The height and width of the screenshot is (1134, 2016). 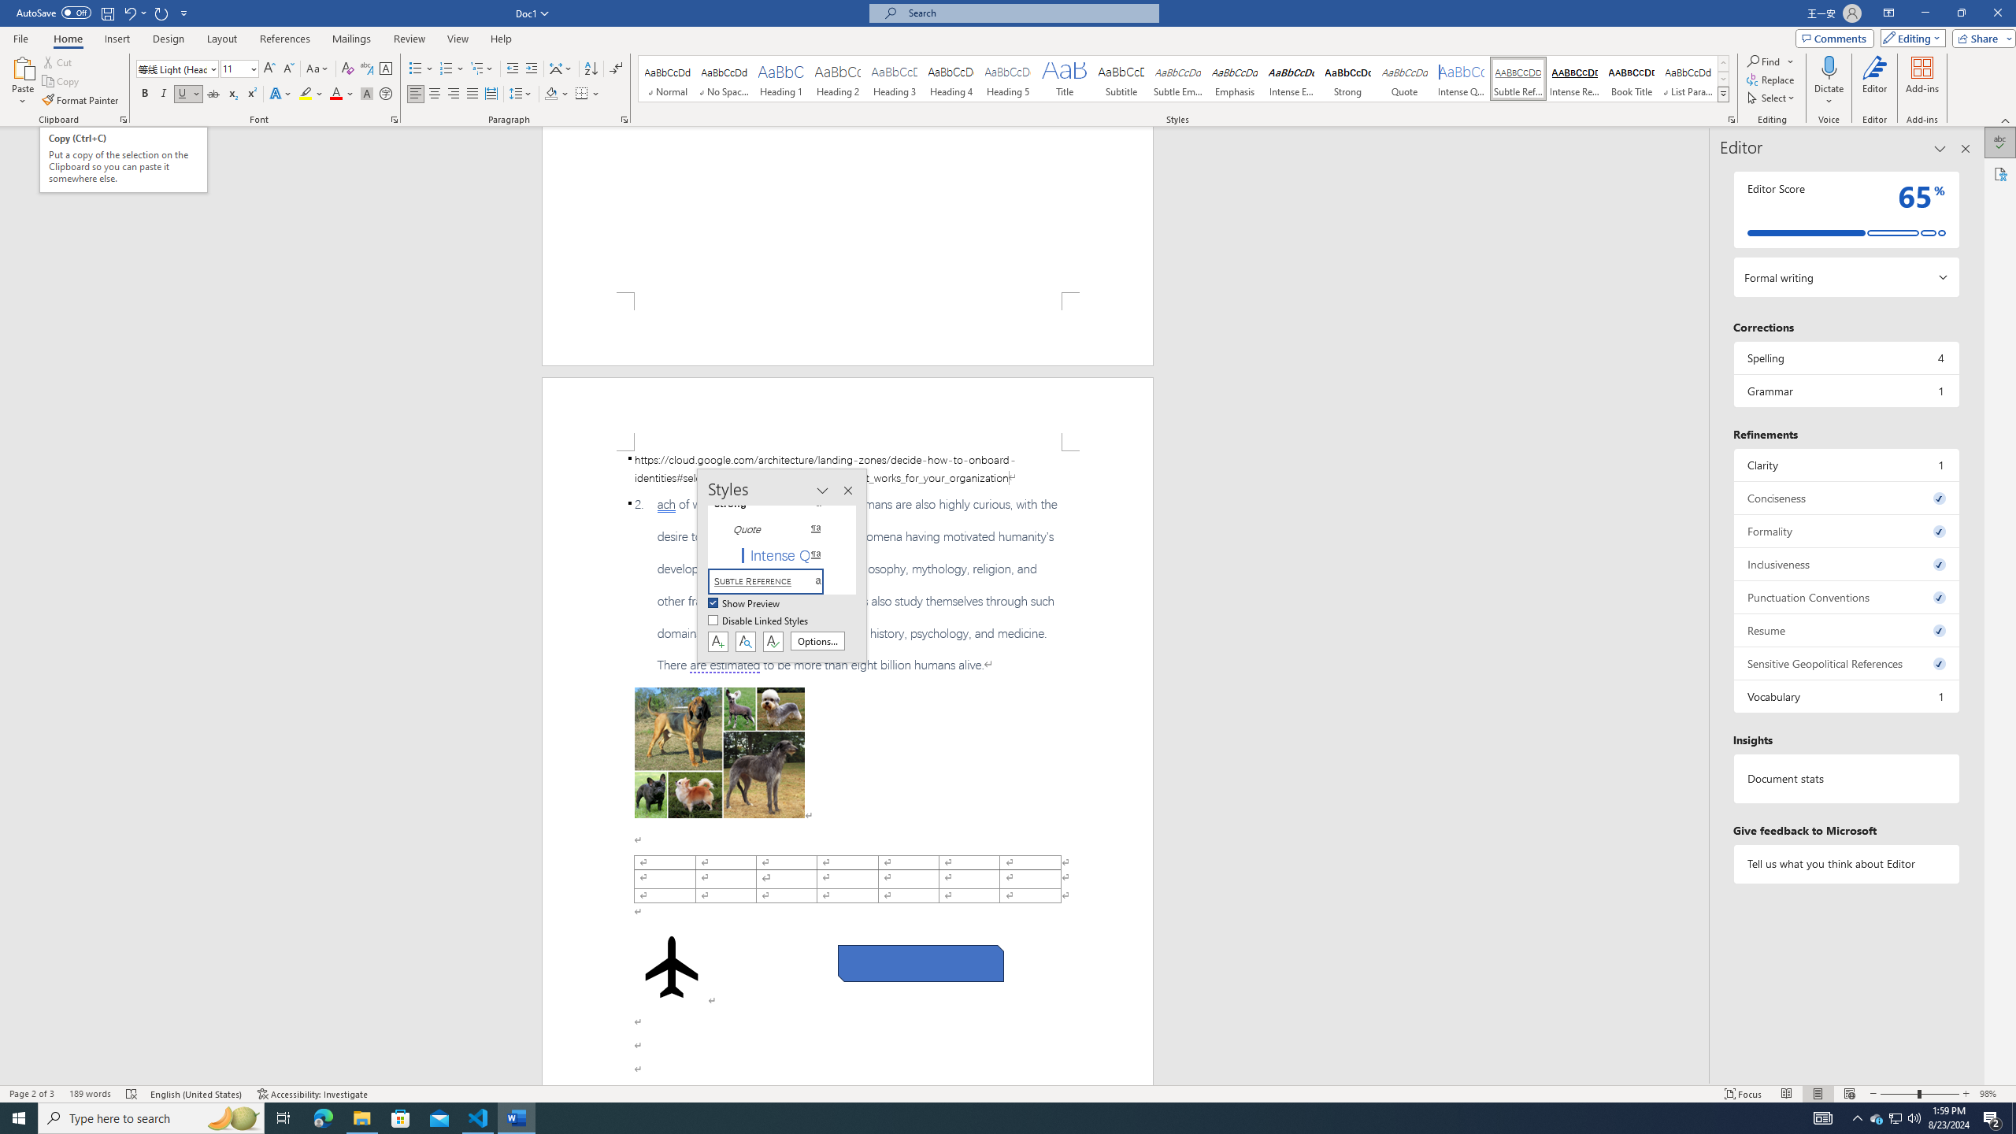 I want to click on Intense Emphasis, so click(x=1291, y=79).